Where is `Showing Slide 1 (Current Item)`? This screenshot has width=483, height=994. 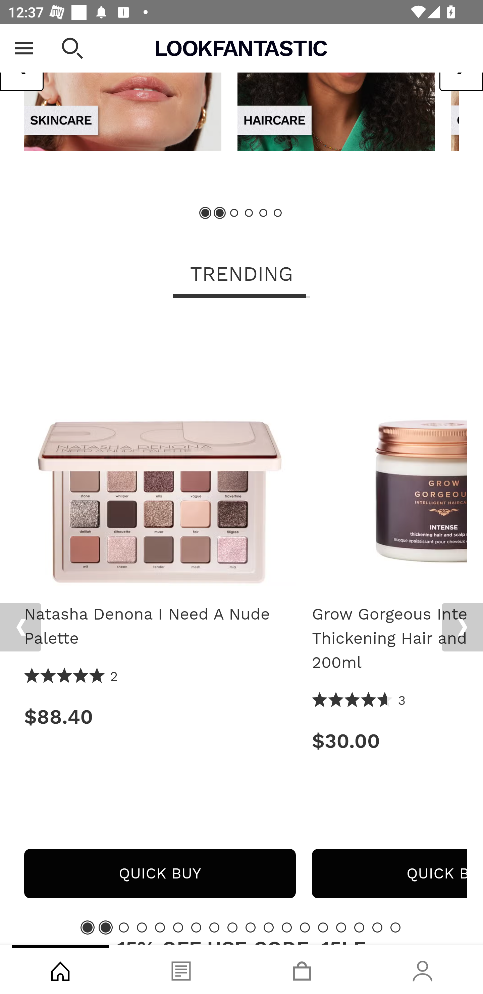
Showing Slide 1 (Current Item) is located at coordinates (88, 927).